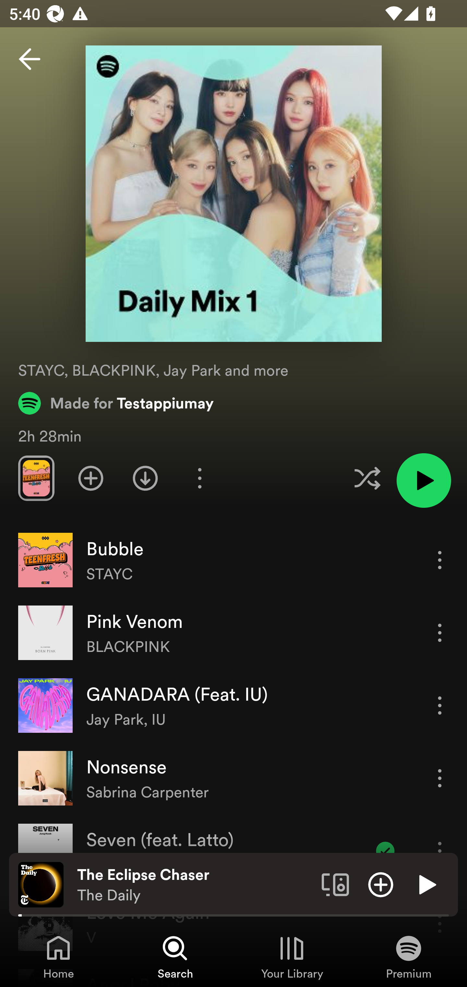 This screenshot has width=467, height=987. I want to click on Search, Tab 2 of 4 Search Search, so click(175, 956).